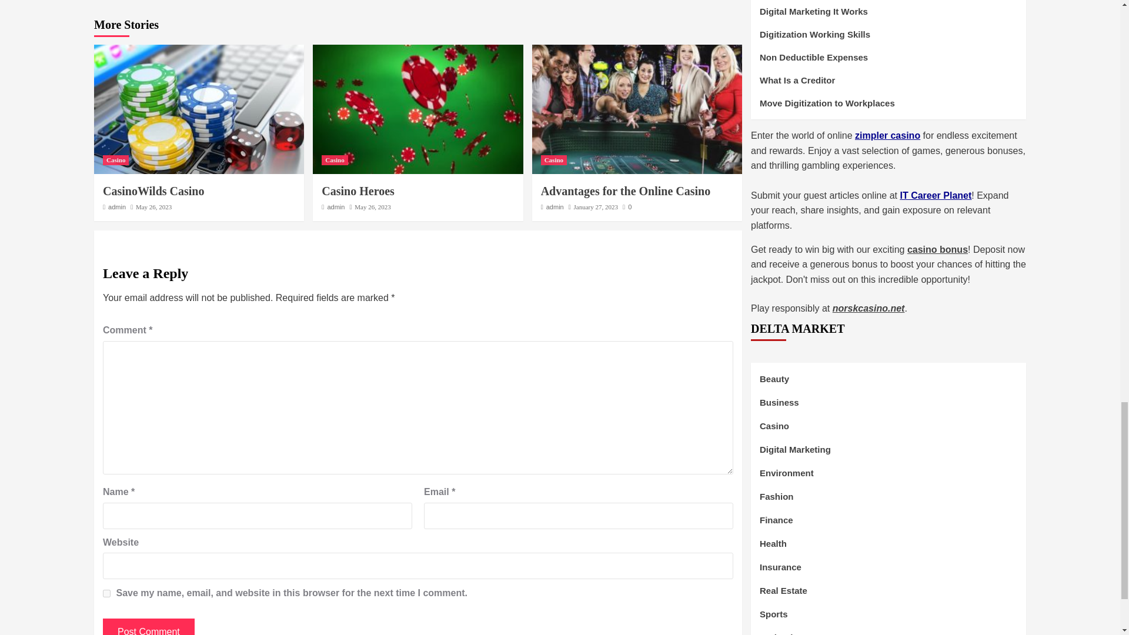 The width and height of the screenshot is (1129, 635). What do you see at coordinates (553, 160) in the screenshot?
I see `Casino` at bounding box center [553, 160].